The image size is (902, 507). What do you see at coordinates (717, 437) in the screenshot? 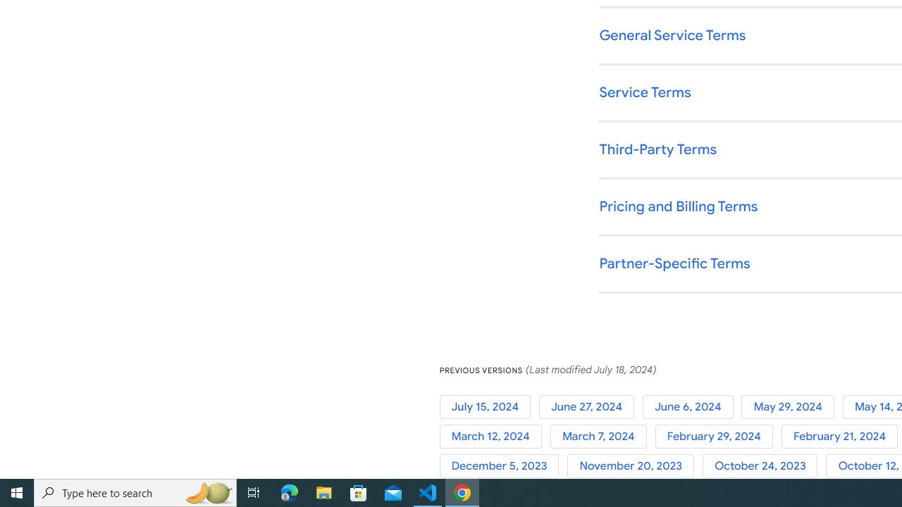
I see `February 29, 2024` at bounding box center [717, 437].